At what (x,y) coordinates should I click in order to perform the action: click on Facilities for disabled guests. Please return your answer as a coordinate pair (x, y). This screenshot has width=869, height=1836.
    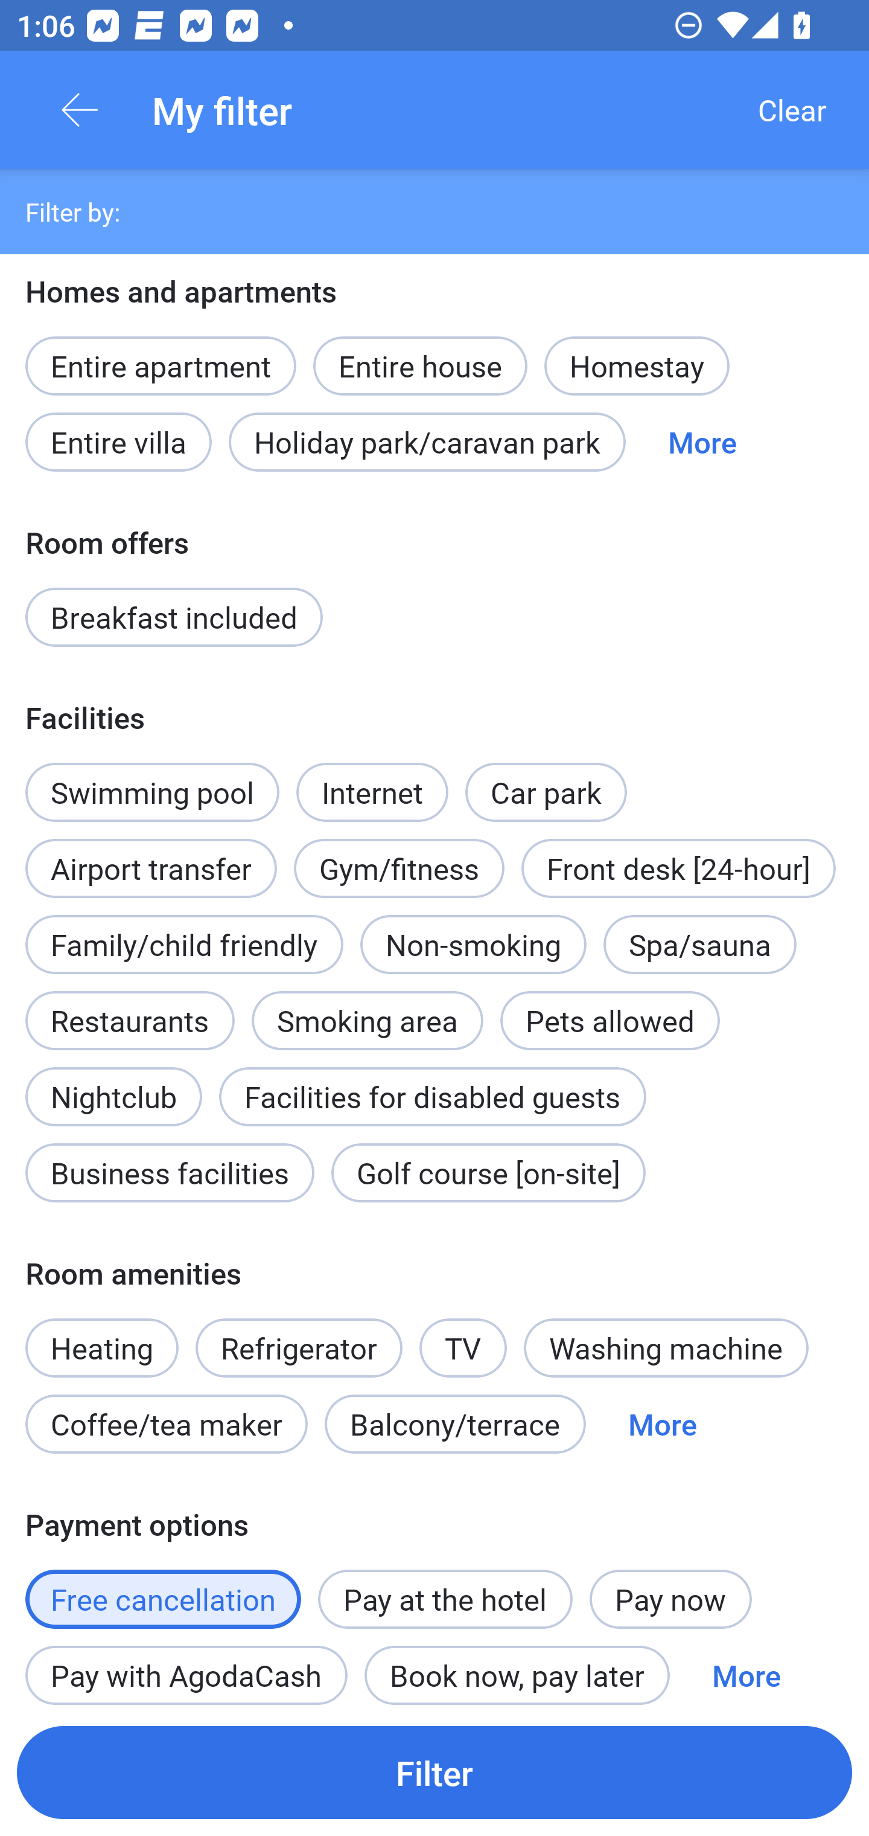
    Looking at the image, I should click on (432, 1097).